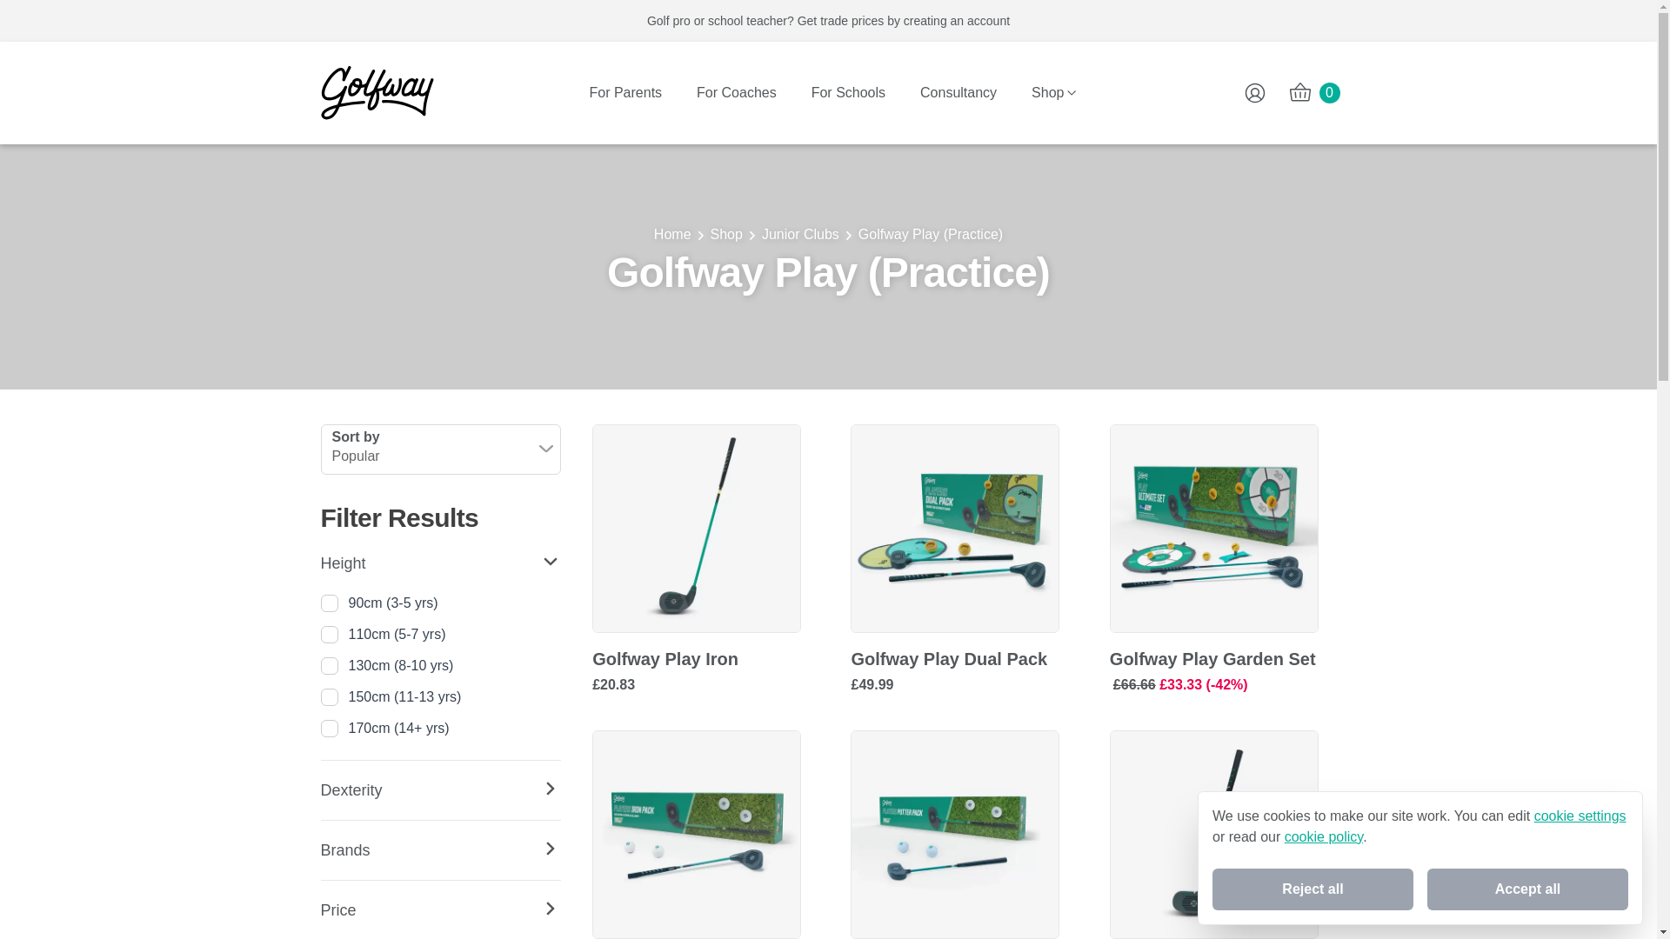  What do you see at coordinates (329, 729) in the screenshot?
I see `170cm-14yrs-to-adult` at bounding box center [329, 729].